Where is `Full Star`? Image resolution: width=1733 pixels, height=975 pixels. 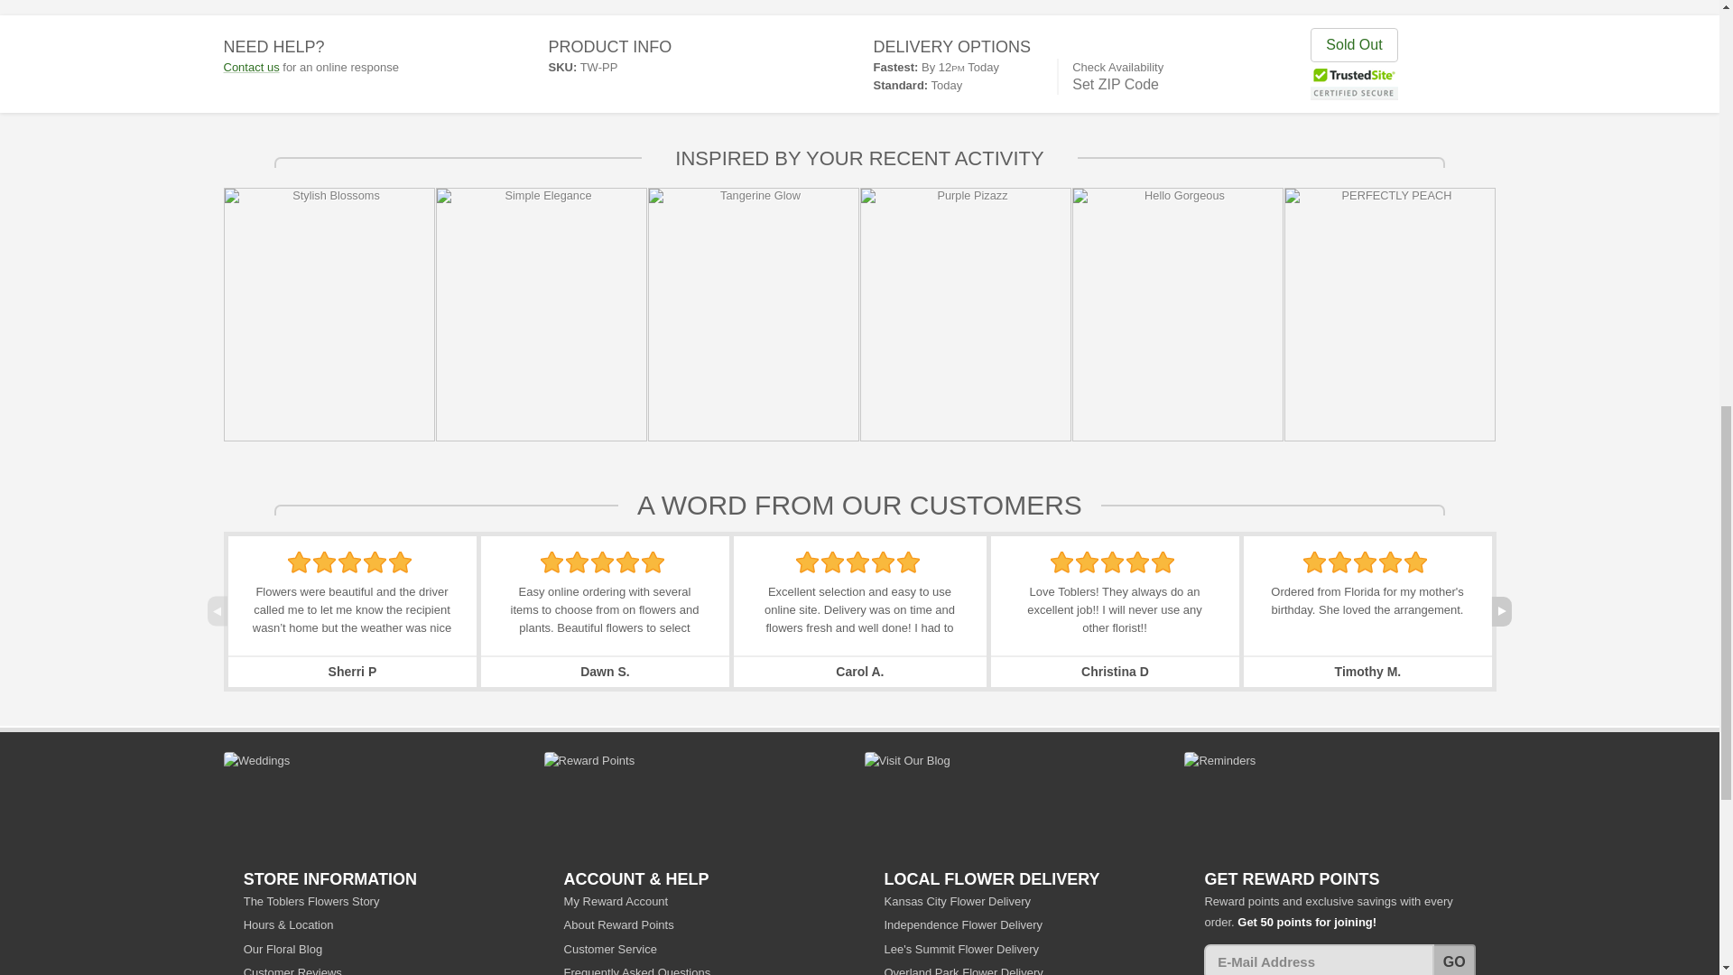 Full Star is located at coordinates (552, 562).